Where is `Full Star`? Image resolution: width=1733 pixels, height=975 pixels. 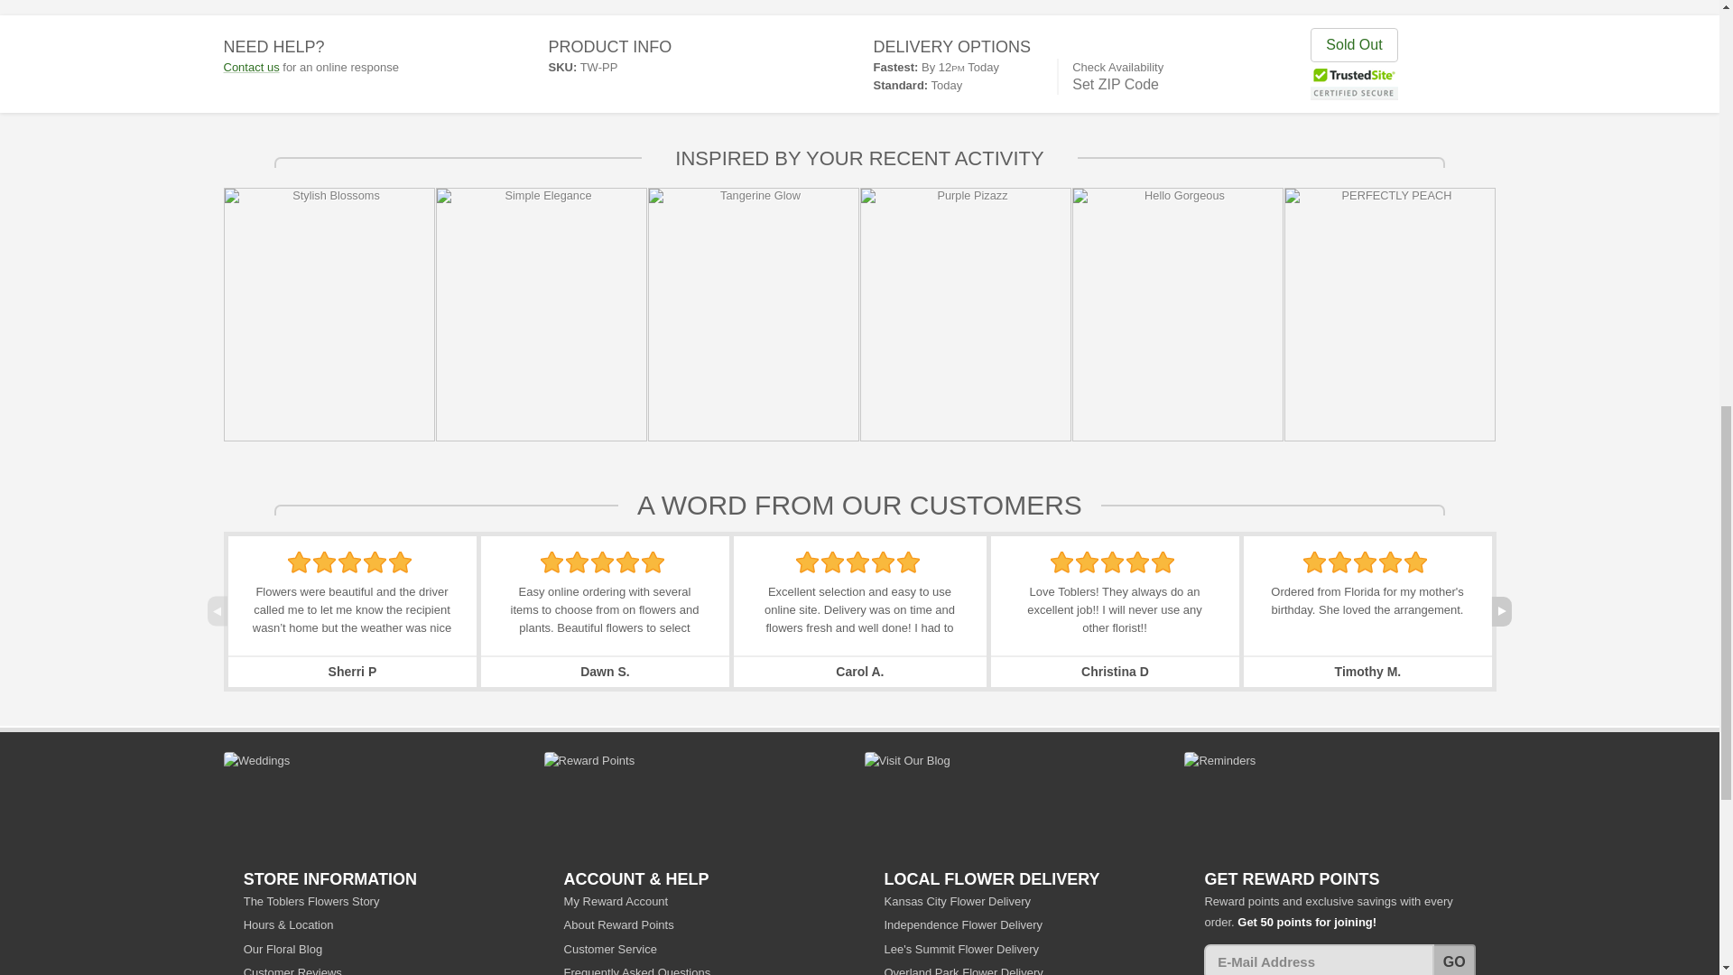 Full Star is located at coordinates (552, 562).